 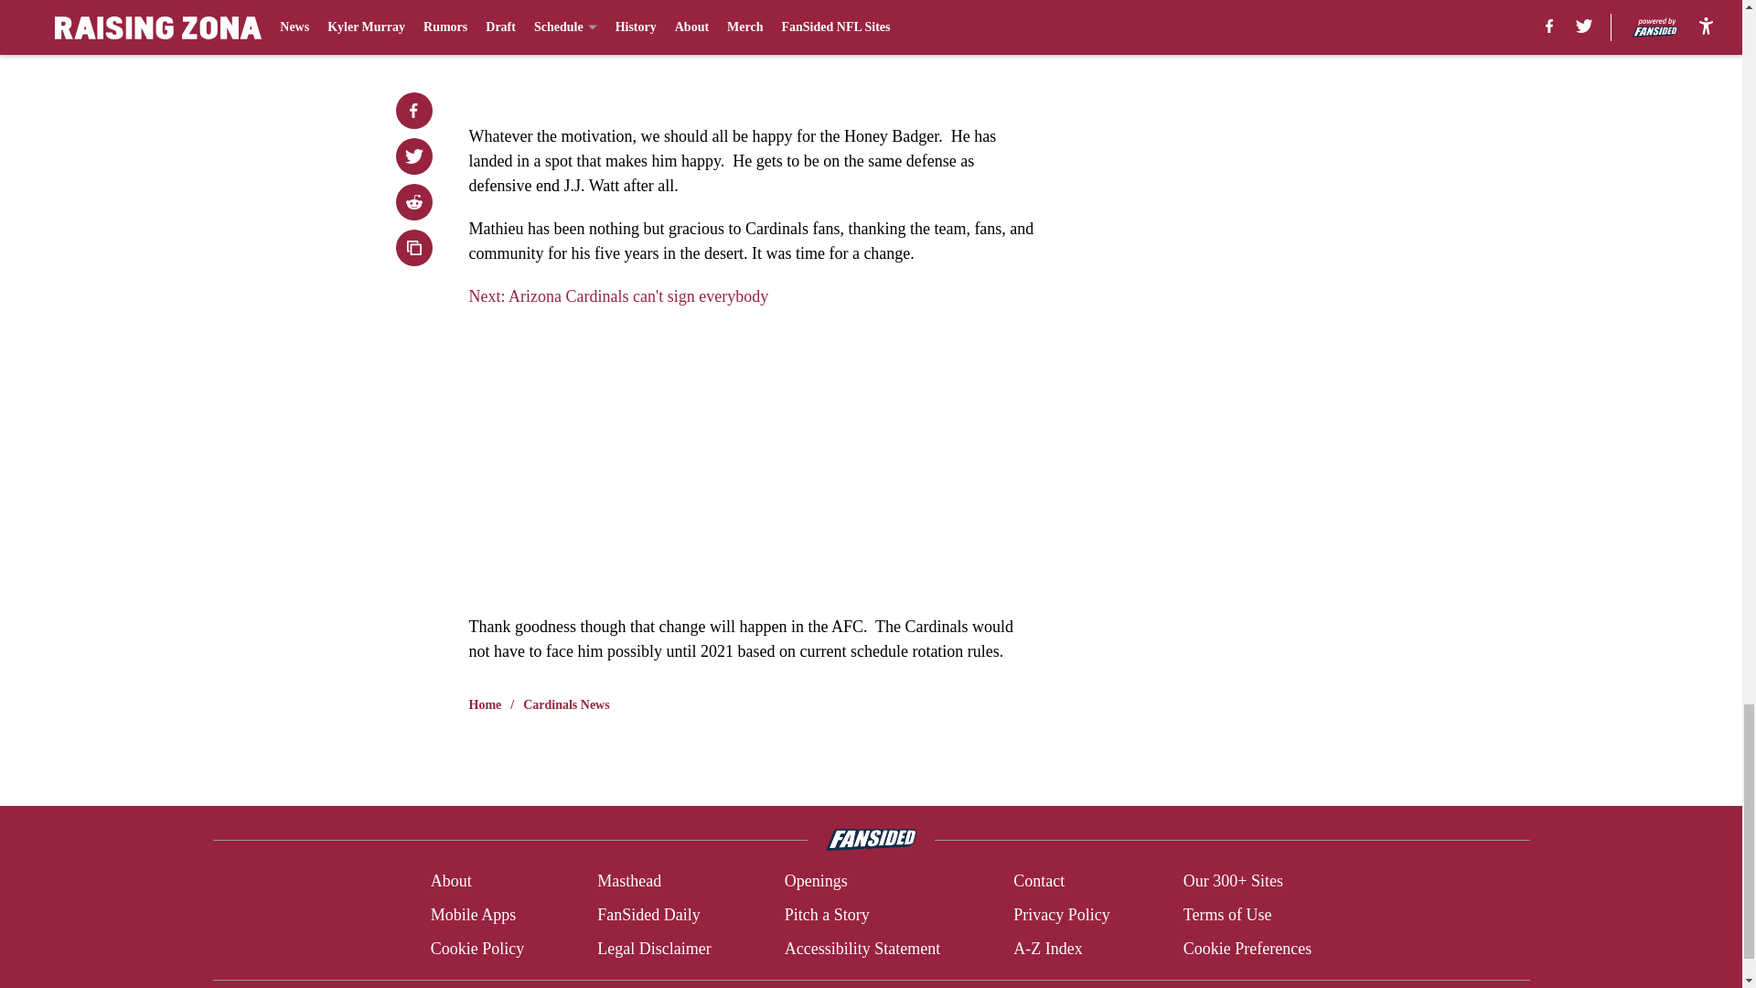 I want to click on About, so click(x=451, y=882).